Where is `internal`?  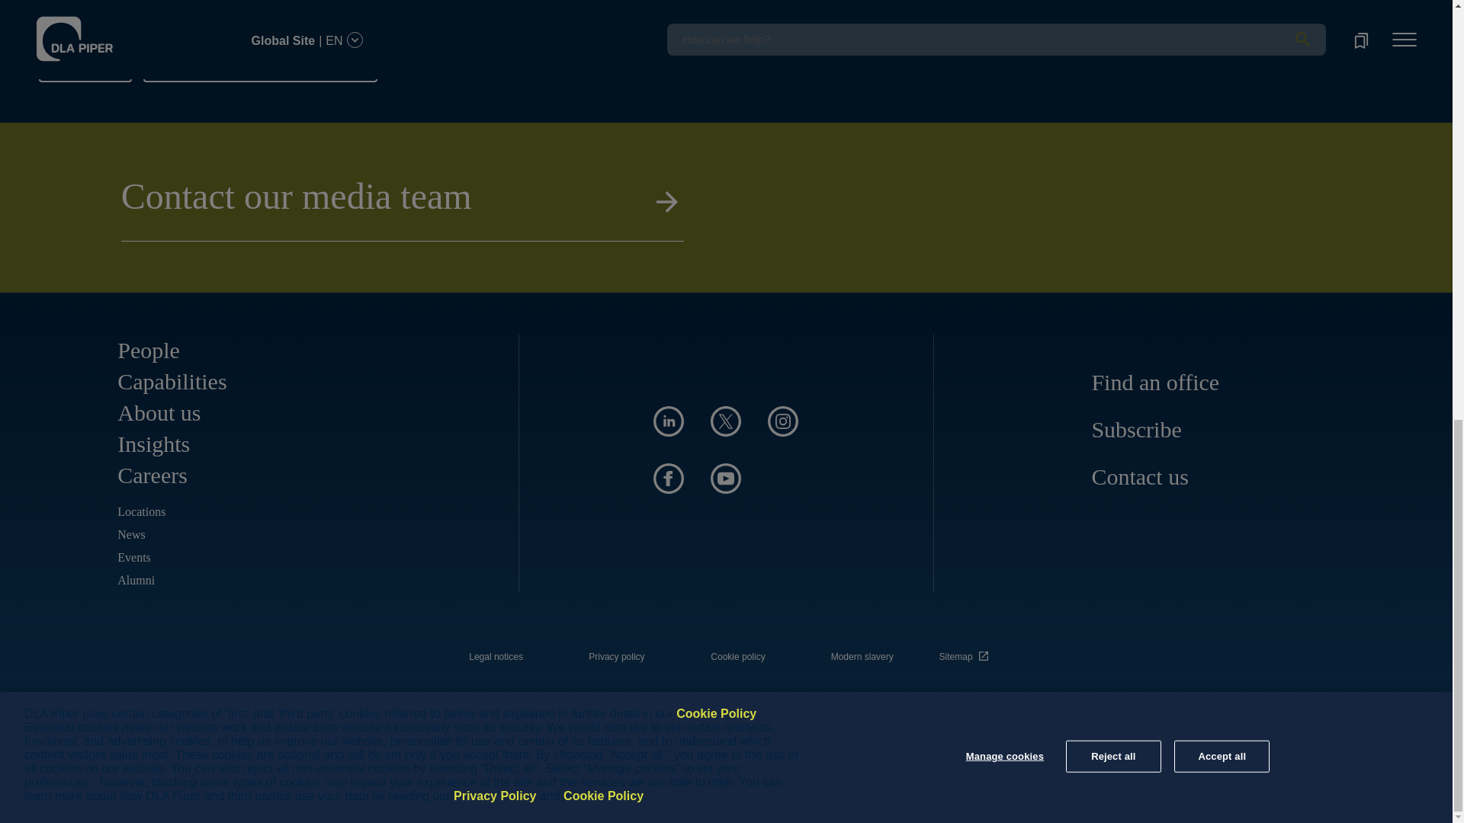
internal is located at coordinates (616, 657).